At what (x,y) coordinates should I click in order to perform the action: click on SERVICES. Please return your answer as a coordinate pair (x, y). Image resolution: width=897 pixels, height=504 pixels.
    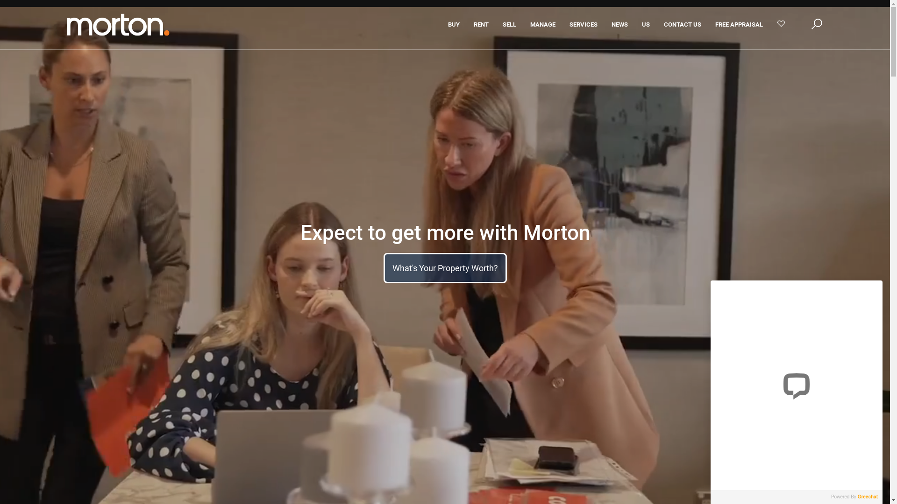
    Looking at the image, I should click on (584, 25).